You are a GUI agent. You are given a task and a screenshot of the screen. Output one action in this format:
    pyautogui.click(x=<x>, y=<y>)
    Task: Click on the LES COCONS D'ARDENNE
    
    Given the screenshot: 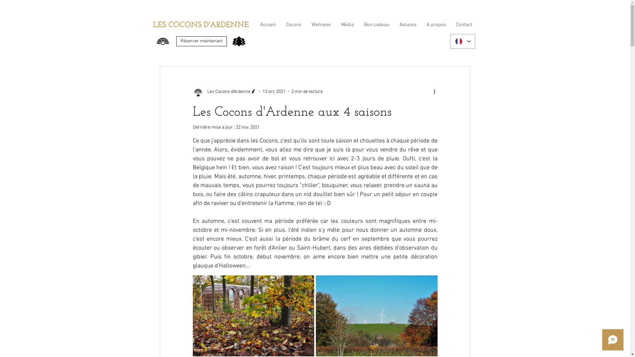 What is the action you would take?
    pyautogui.click(x=201, y=25)
    